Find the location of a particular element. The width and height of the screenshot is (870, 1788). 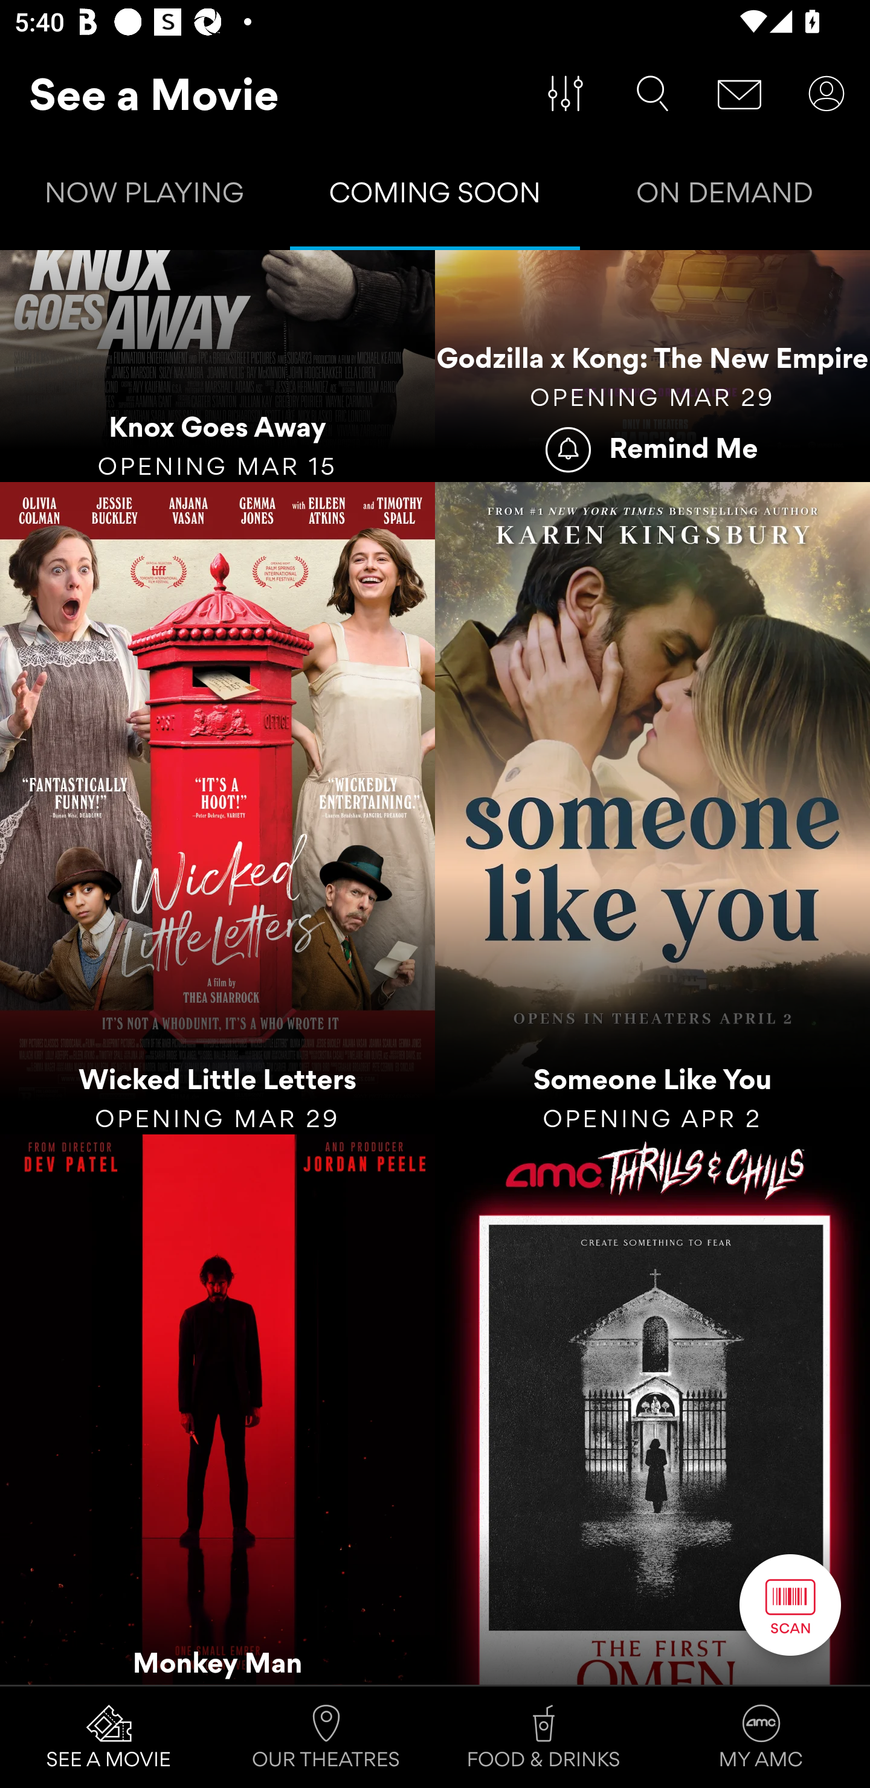

Filter Movies is located at coordinates (565, 94).